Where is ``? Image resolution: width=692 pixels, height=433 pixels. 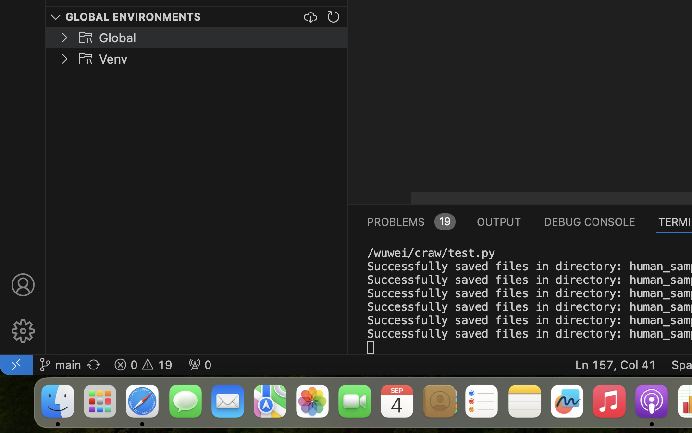  is located at coordinates (23, 331).